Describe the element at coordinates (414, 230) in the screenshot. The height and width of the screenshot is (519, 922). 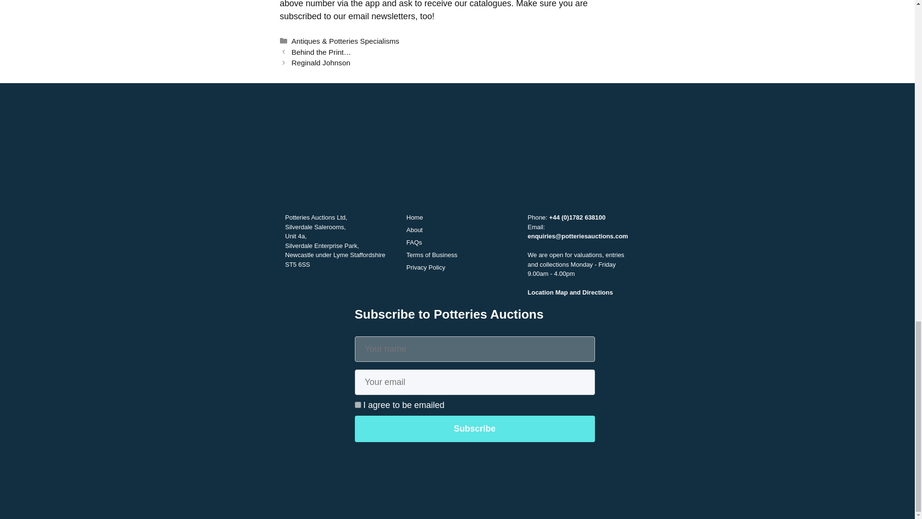
I see `About` at that location.